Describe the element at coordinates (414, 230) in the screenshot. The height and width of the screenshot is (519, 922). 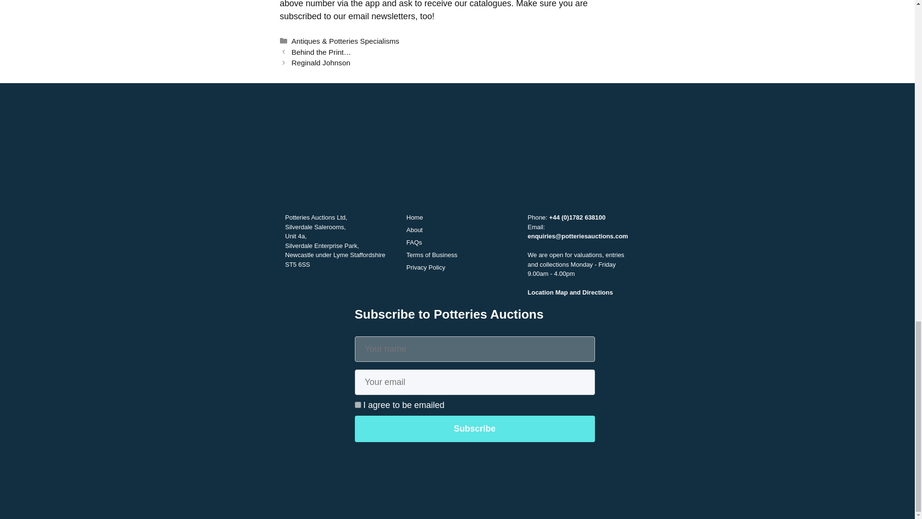
I see `About` at that location.